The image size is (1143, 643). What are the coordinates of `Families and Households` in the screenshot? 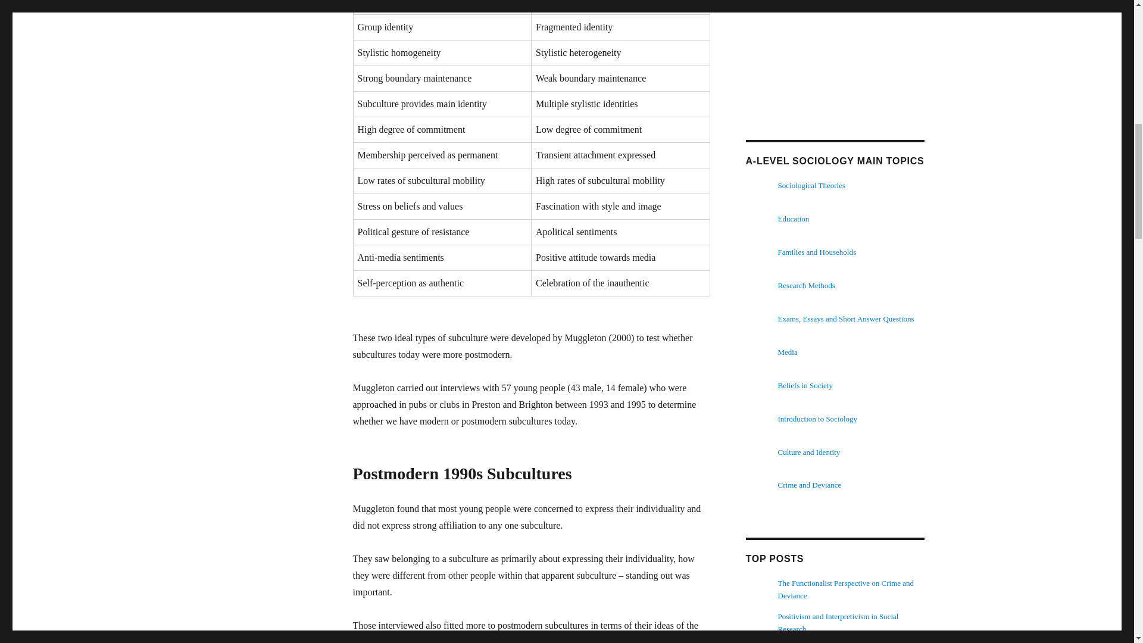 It's located at (817, 251).